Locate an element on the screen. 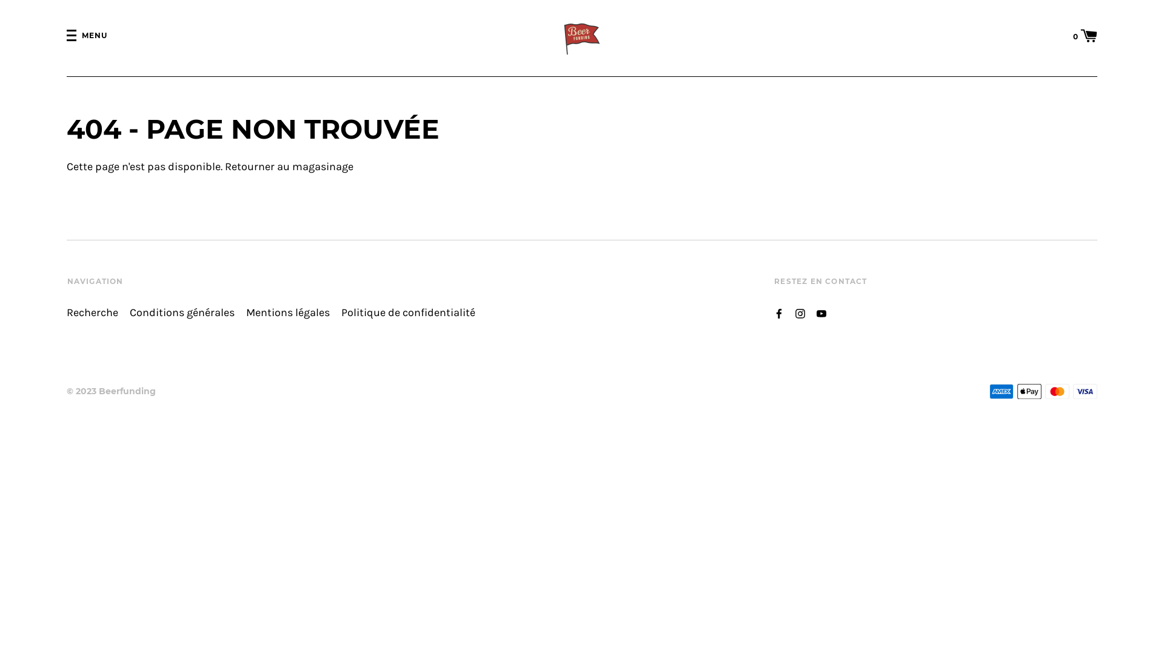 The image size is (1164, 654). MENU is located at coordinates (87, 36).